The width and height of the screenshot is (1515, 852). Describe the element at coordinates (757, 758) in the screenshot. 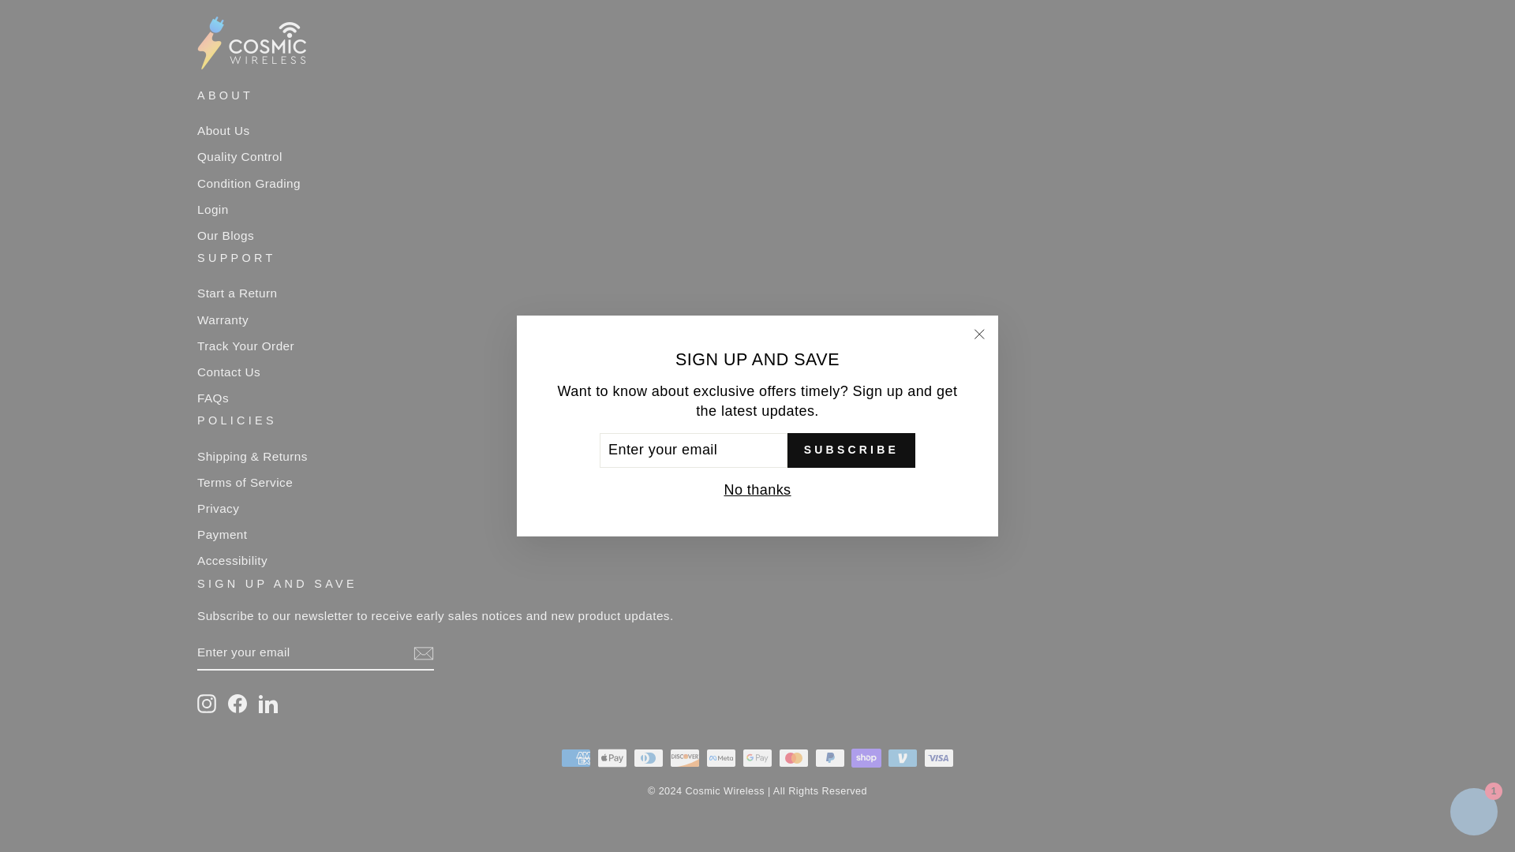

I see `Google Pay` at that location.